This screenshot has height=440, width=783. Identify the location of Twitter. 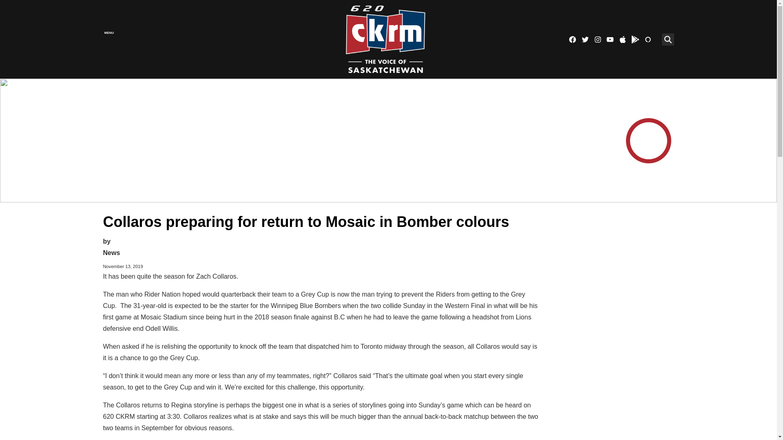
(585, 39).